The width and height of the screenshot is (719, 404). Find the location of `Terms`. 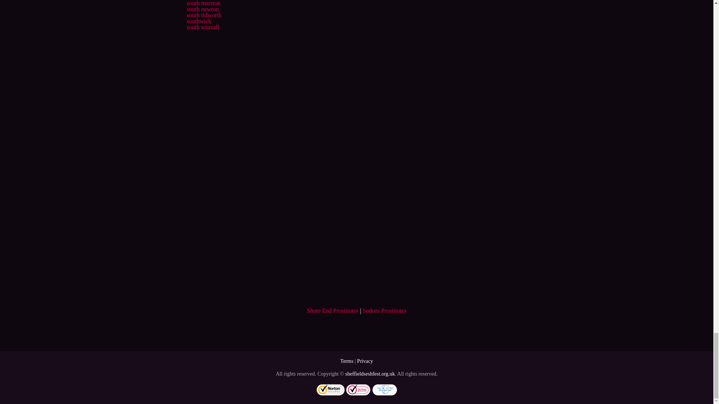

Terms is located at coordinates (347, 361).